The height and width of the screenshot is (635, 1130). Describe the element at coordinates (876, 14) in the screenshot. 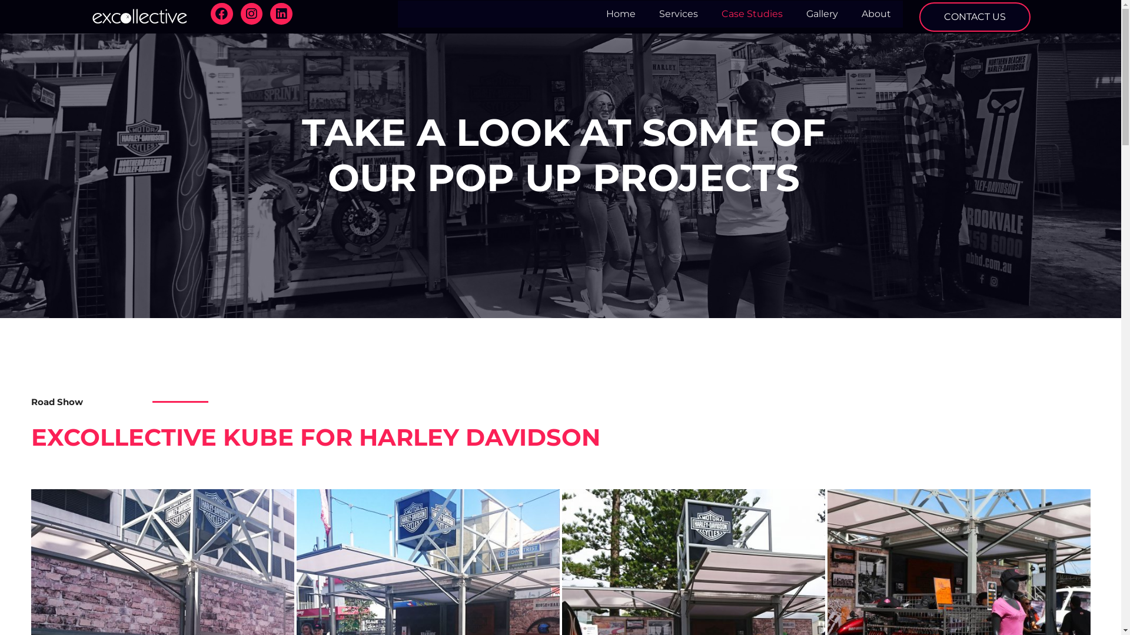

I see `About` at that location.